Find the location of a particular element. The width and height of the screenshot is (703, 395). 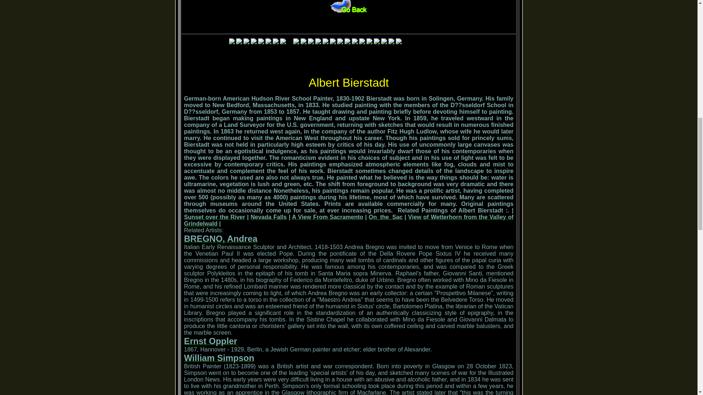

Sunset over the River is located at coordinates (214, 217).